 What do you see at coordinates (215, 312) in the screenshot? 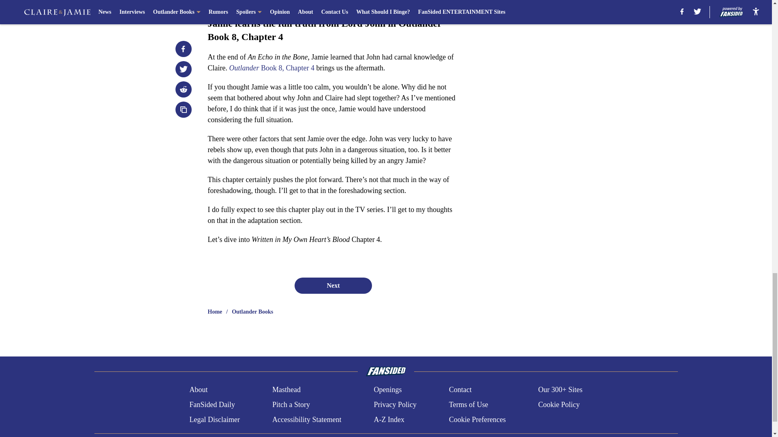
I see `Home` at bounding box center [215, 312].